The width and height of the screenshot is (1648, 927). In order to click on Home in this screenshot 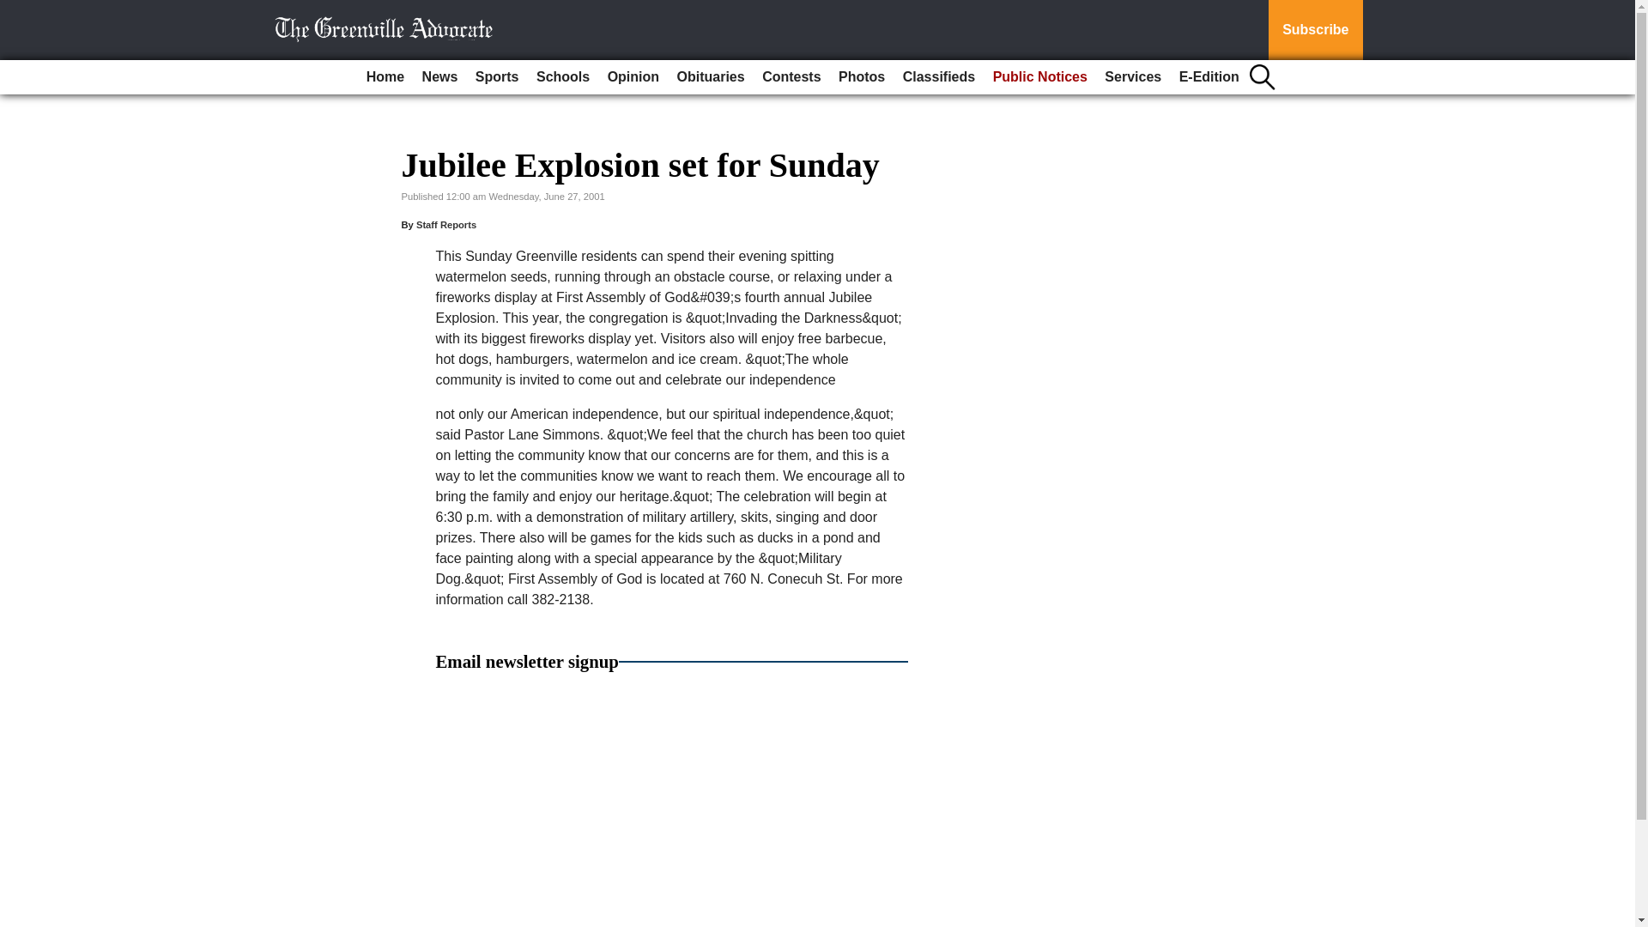, I will do `click(385, 77)`.